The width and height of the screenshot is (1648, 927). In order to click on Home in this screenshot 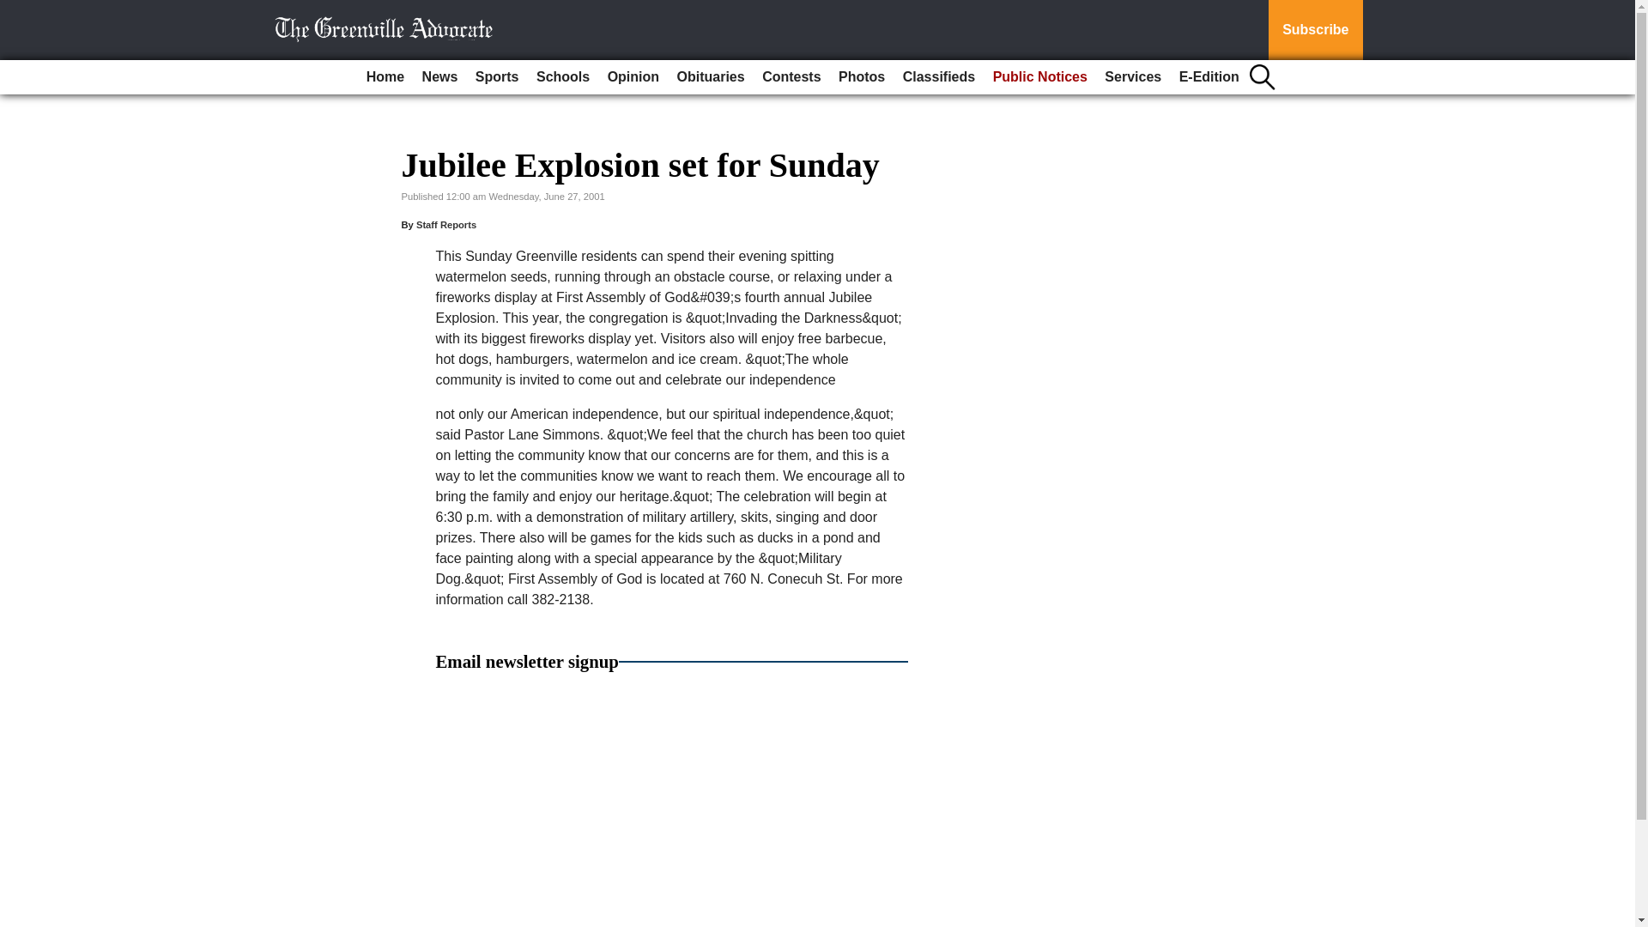, I will do `click(385, 77)`.